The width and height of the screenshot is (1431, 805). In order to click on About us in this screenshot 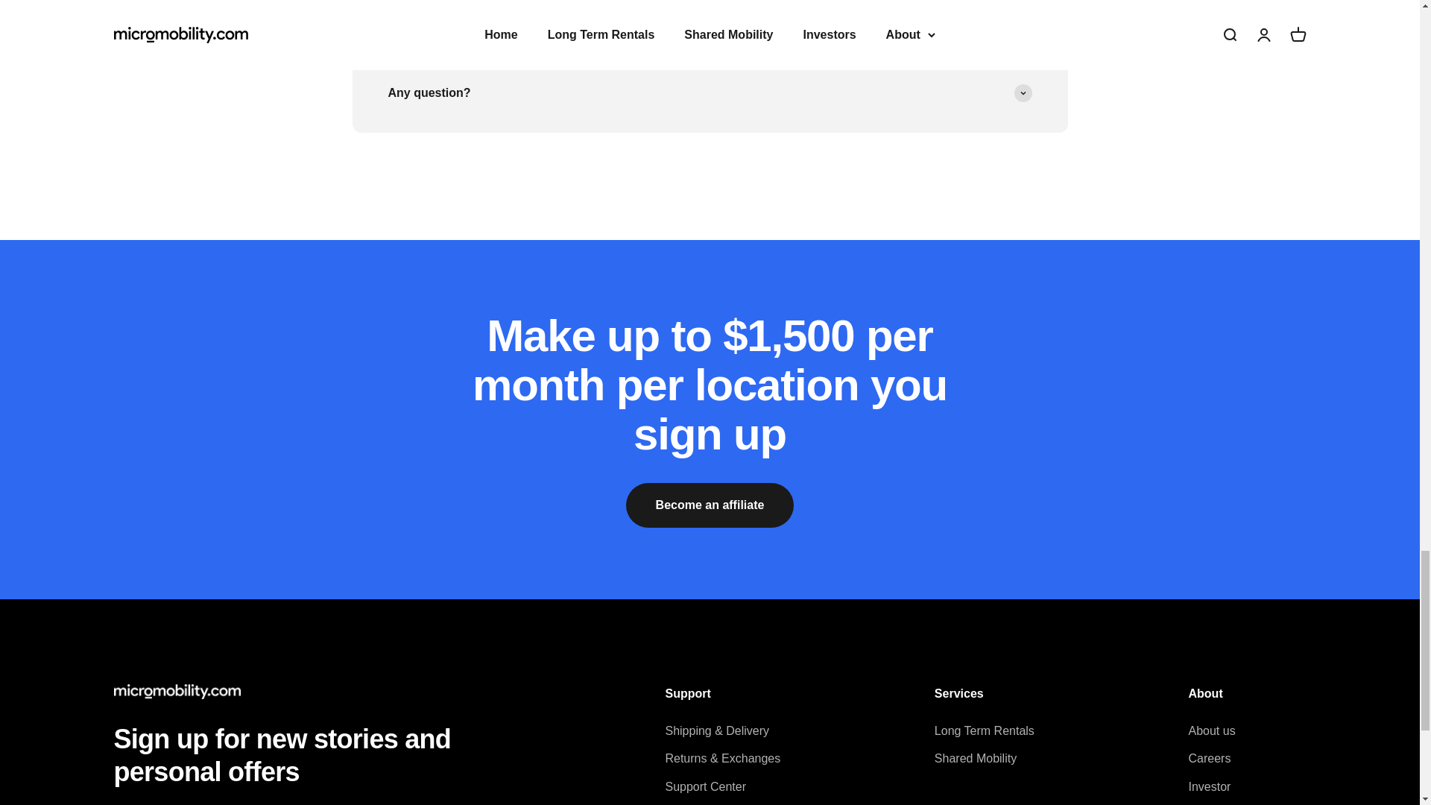, I will do `click(1210, 730)`.